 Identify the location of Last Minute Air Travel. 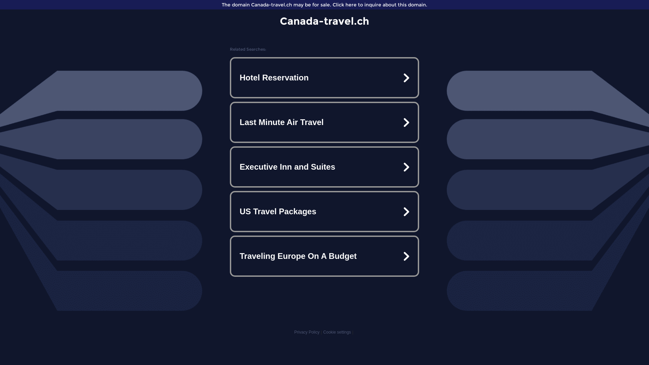
(324, 122).